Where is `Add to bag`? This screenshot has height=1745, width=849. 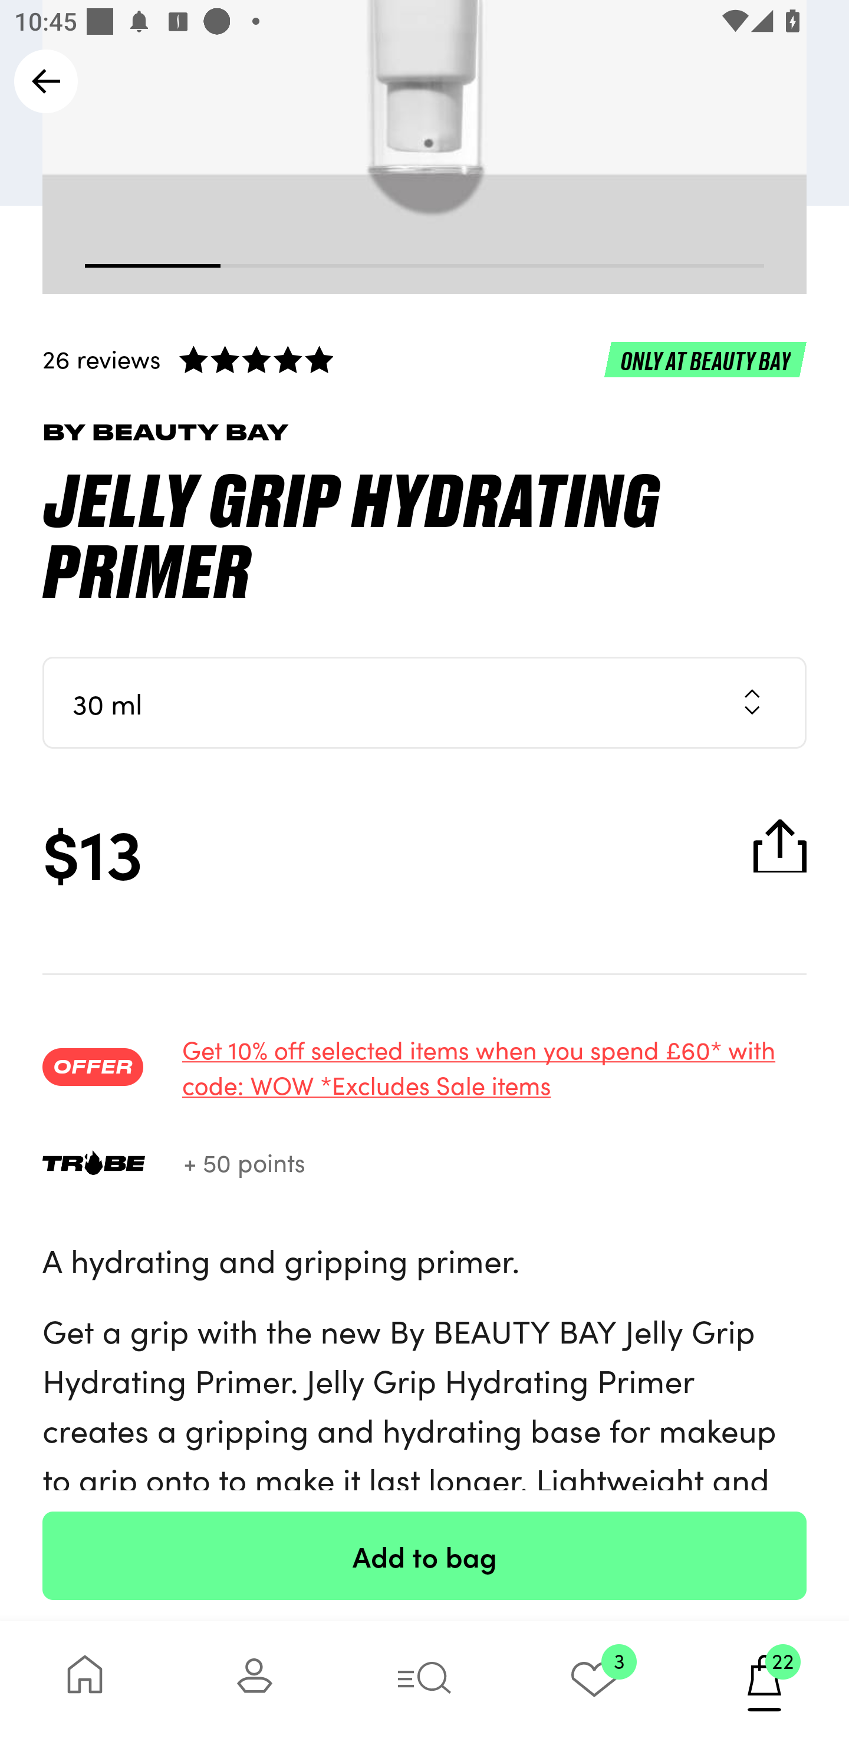
Add to bag is located at coordinates (424, 1555).